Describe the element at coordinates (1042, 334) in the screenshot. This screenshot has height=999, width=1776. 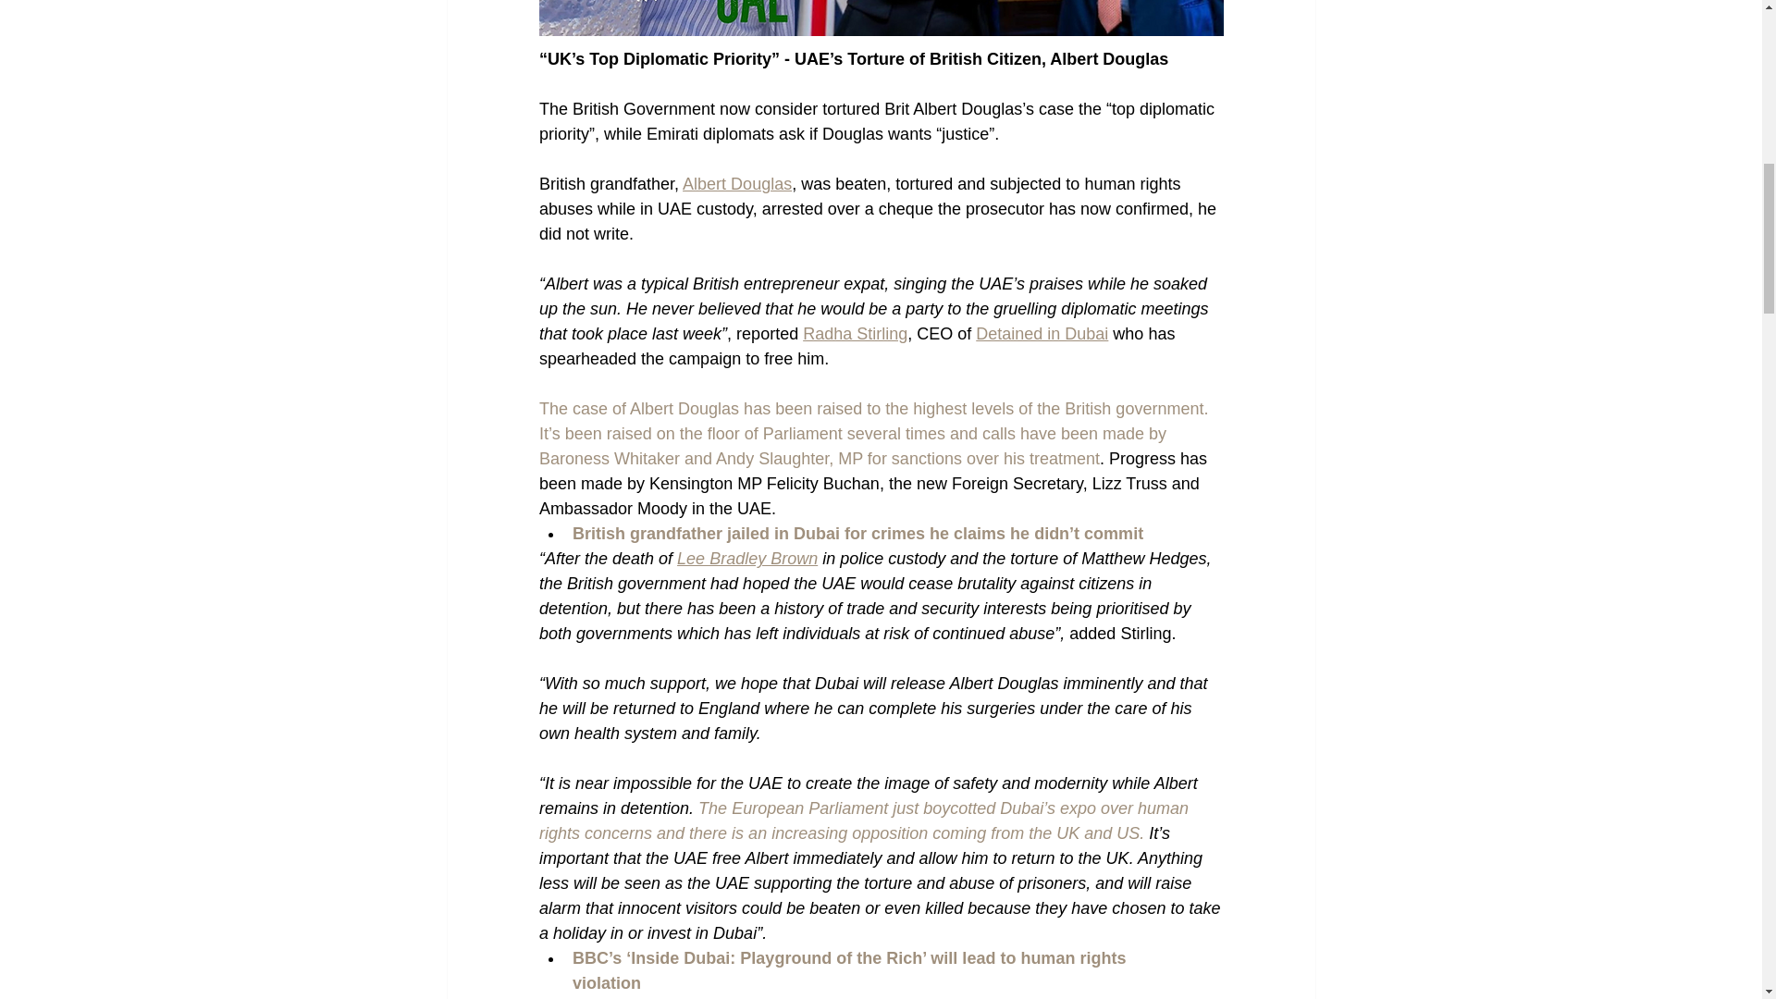
I see `Detained in Dubai` at that location.